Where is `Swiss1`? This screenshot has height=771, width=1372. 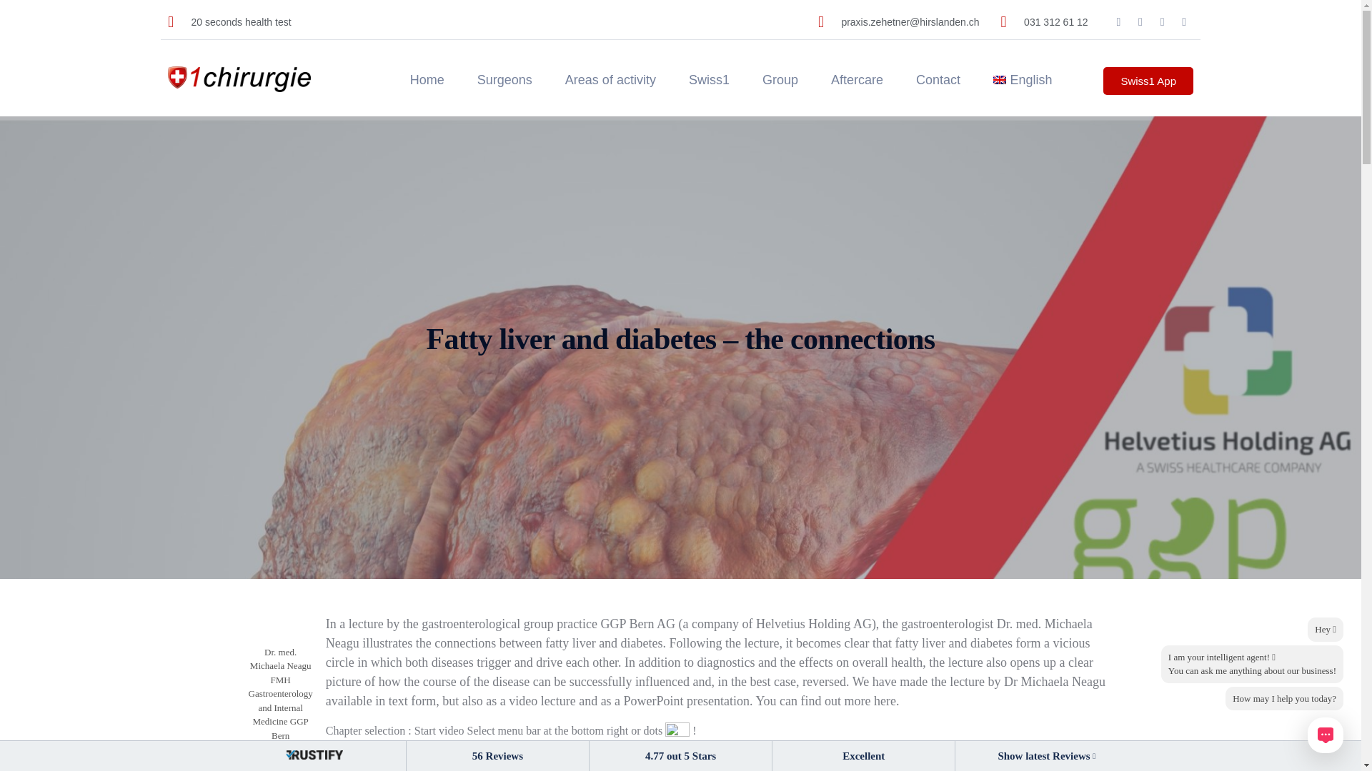 Swiss1 is located at coordinates (709, 80).